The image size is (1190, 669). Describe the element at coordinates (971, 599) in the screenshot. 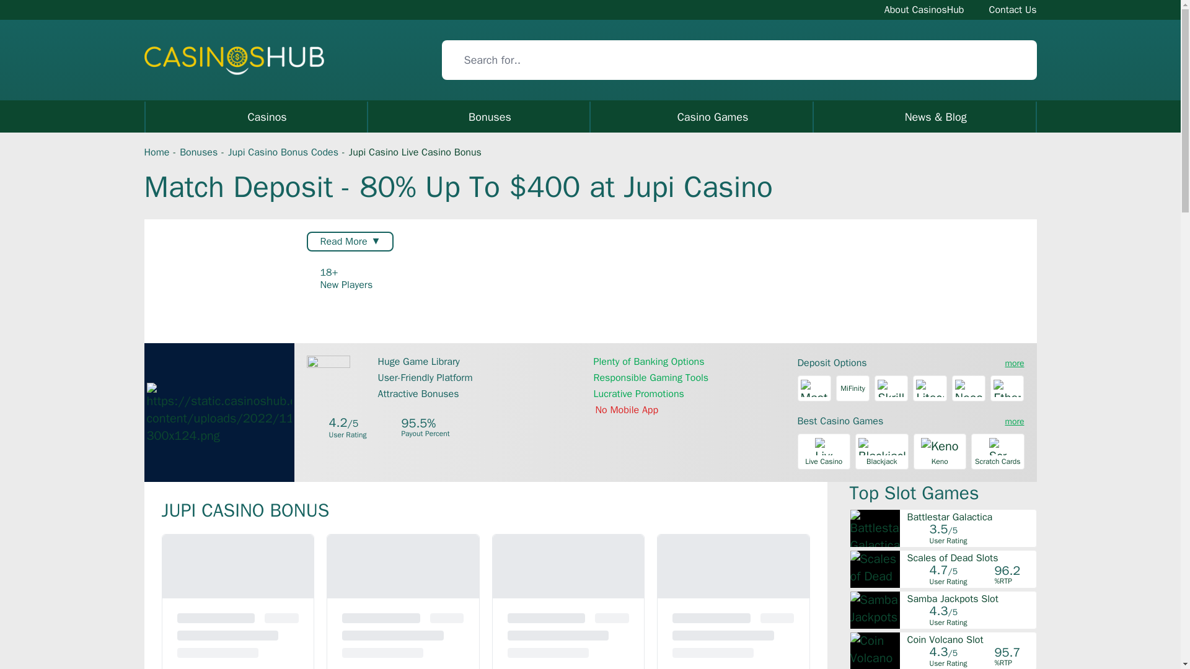

I see `Samba Jackpots Slot` at that location.